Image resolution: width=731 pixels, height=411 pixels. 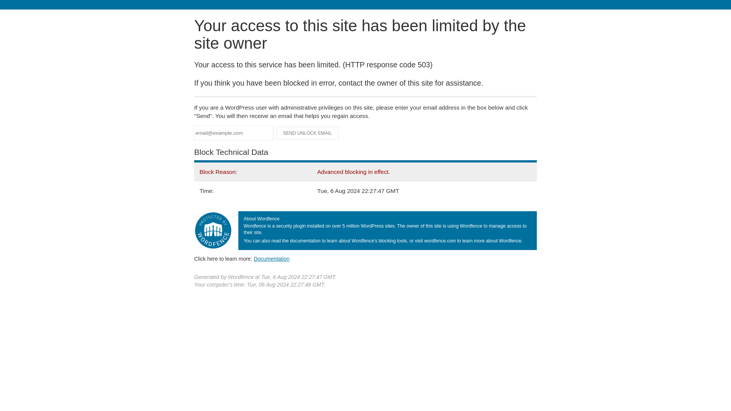 I want to click on Send Unlock Email, so click(x=308, y=133).